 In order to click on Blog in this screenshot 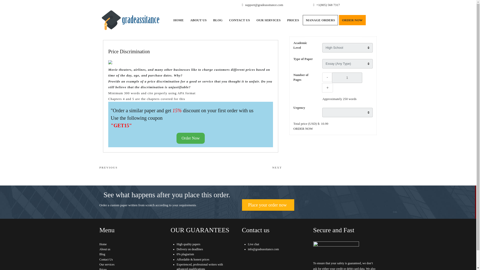, I will do `click(145, 167)`.